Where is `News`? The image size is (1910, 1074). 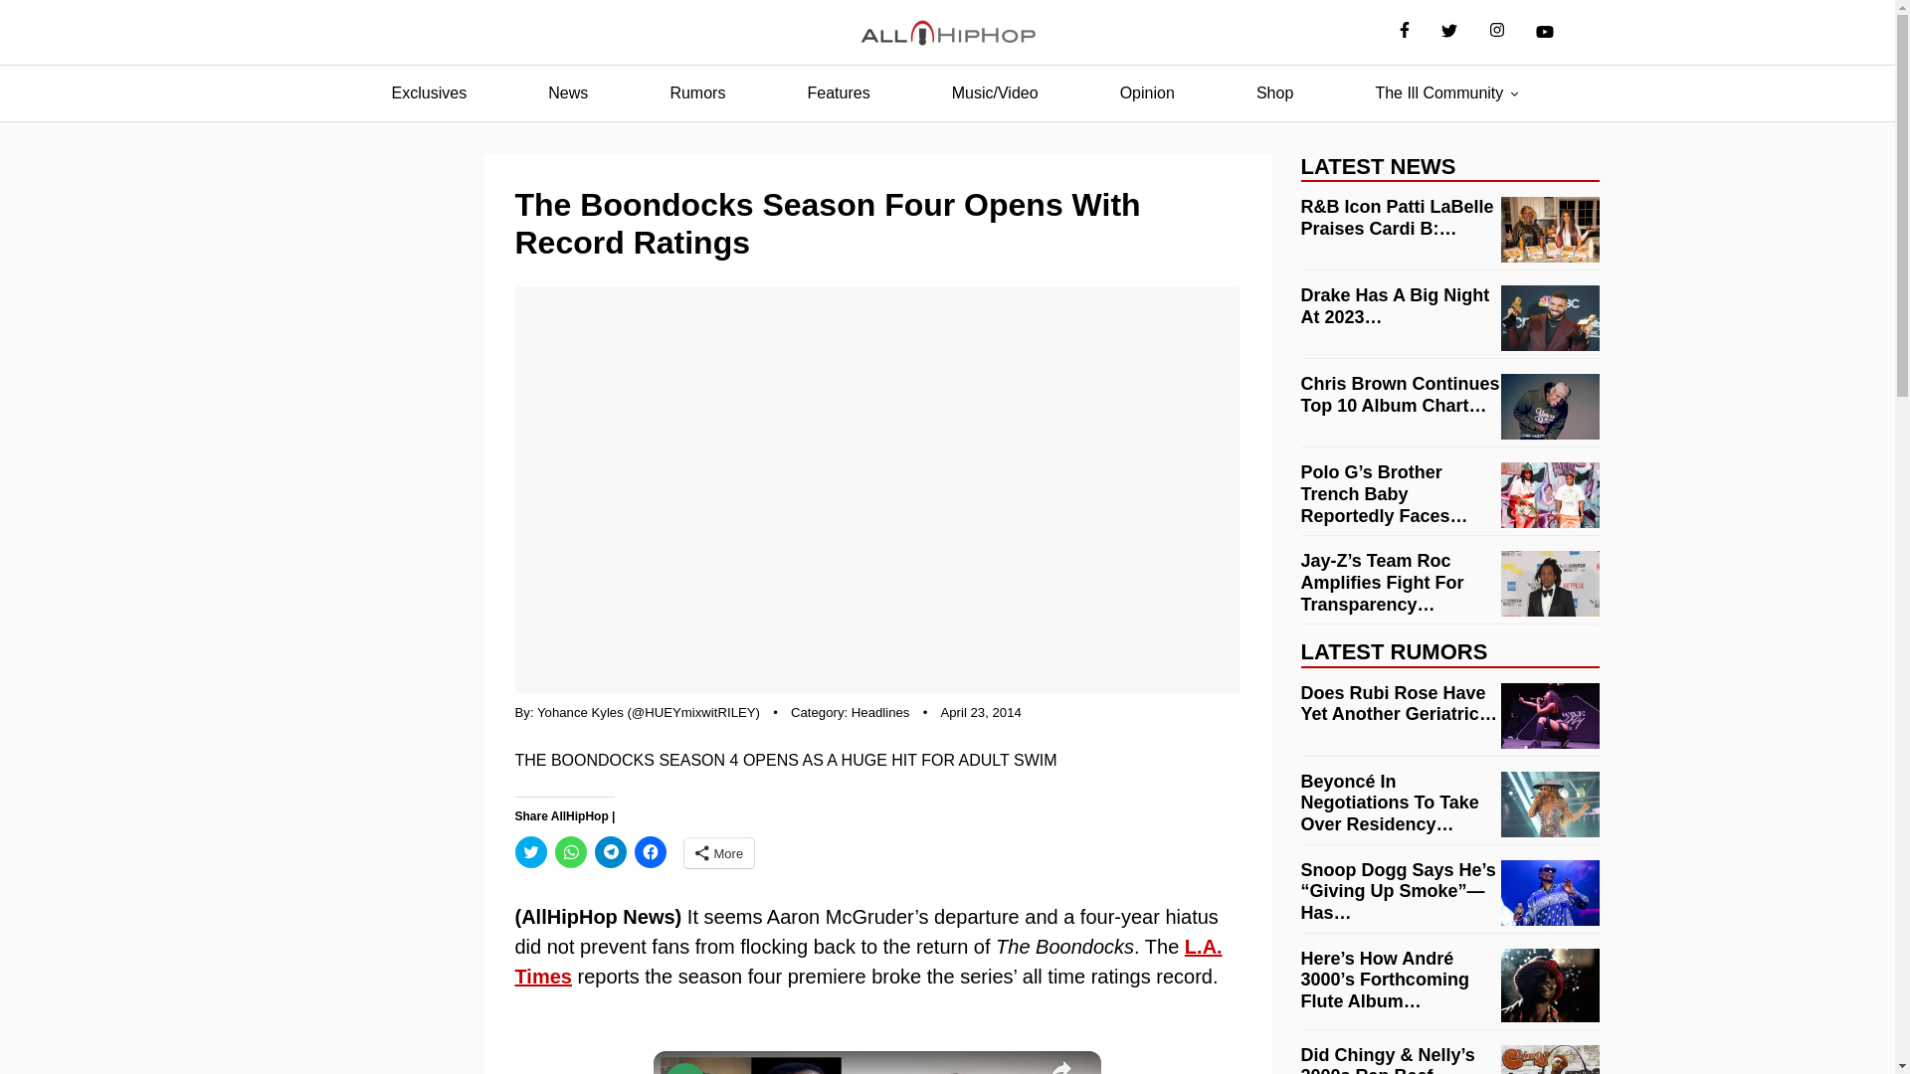 News is located at coordinates (567, 93).